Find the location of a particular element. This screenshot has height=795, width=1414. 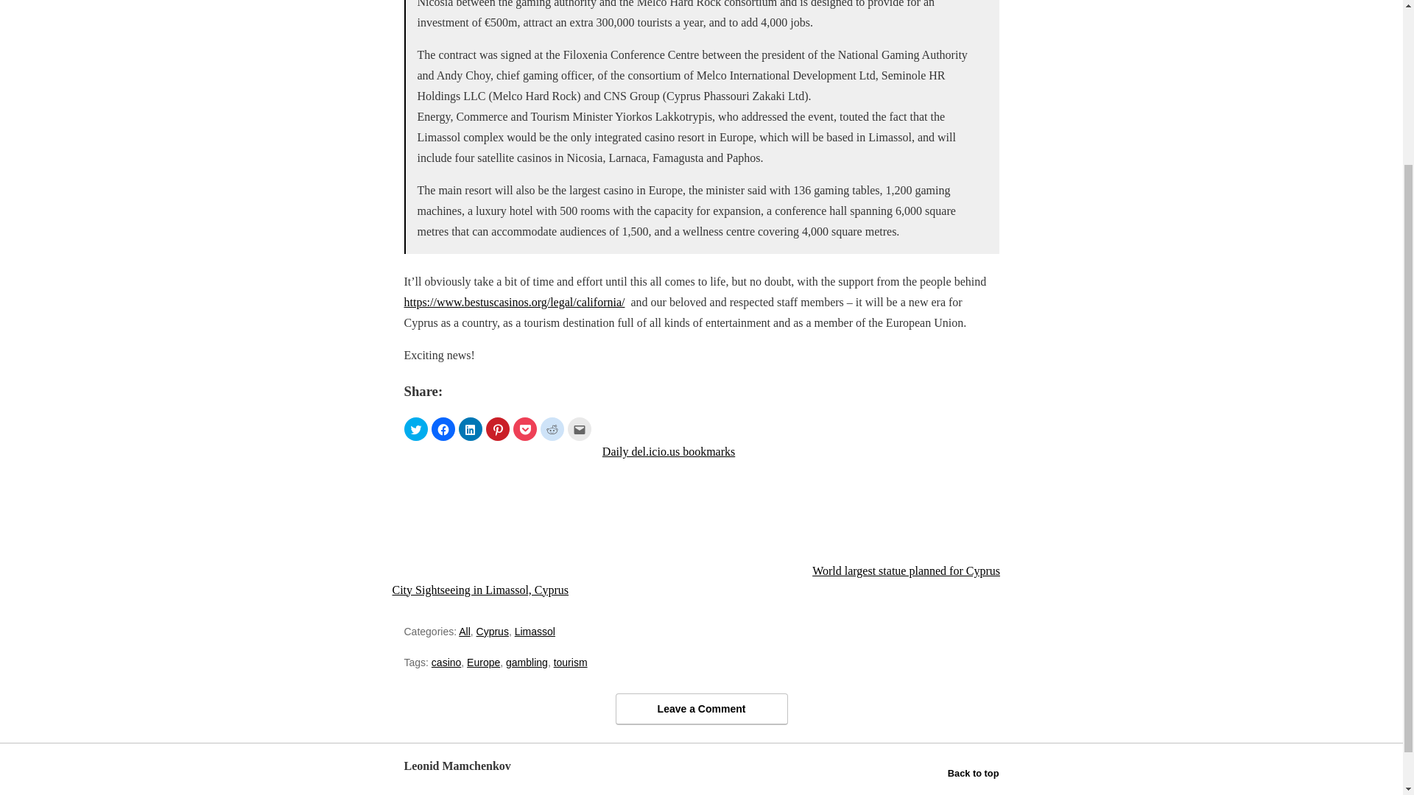

gambling is located at coordinates (527, 662).